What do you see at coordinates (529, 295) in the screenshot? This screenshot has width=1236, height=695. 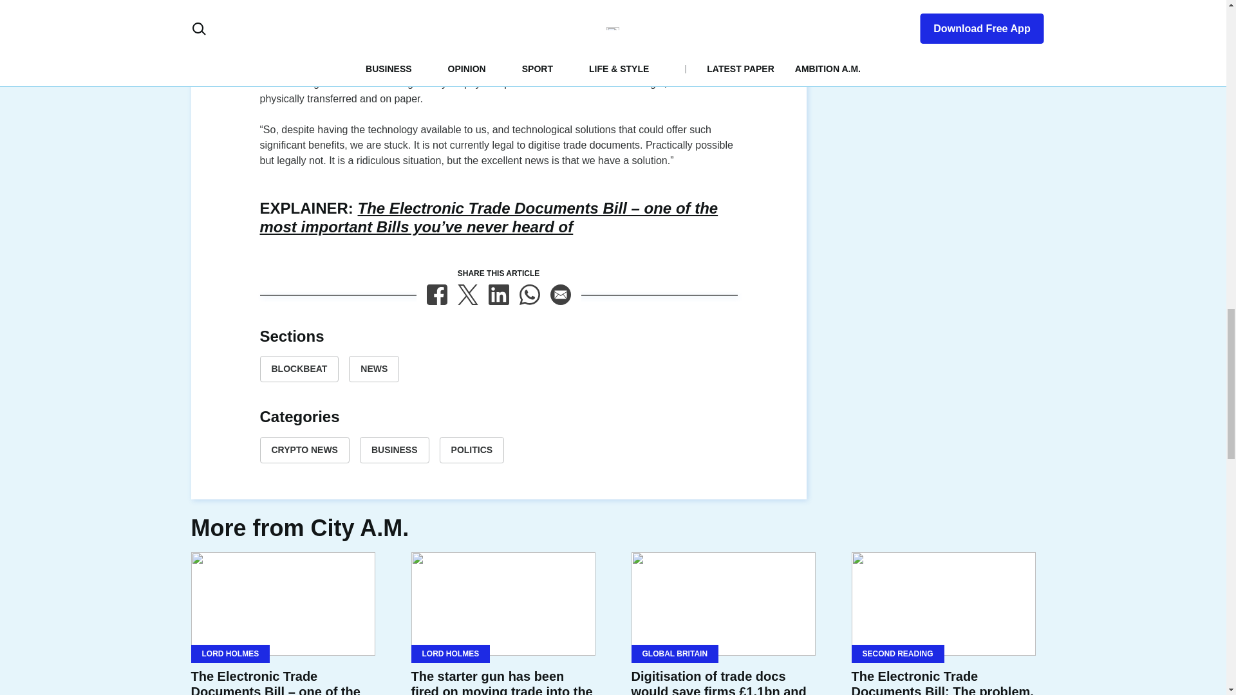 I see `WhatsApp` at bounding box center [529, 295].